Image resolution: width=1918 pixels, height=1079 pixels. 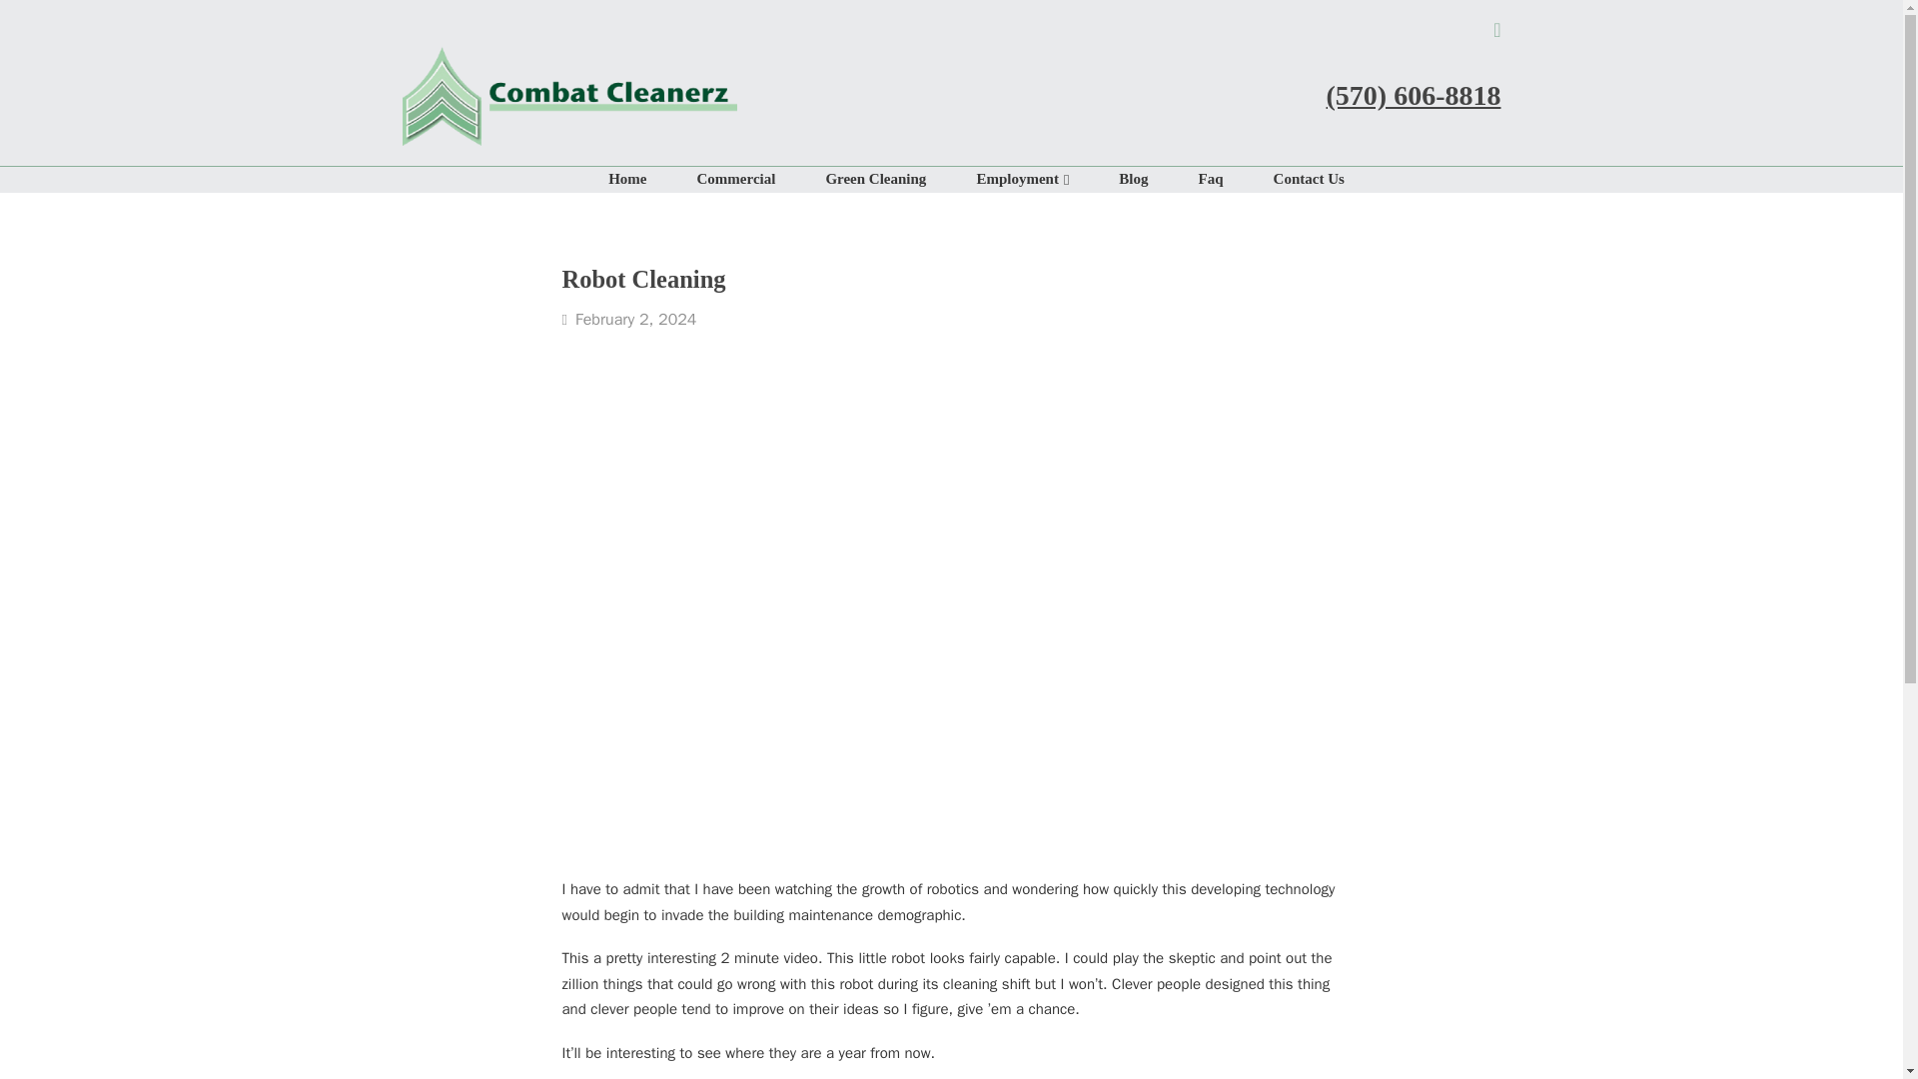 What do you see at coordinates (1283, 180) in the screenshot?
I see `Contact Us` at bounding box center [1283, 180].